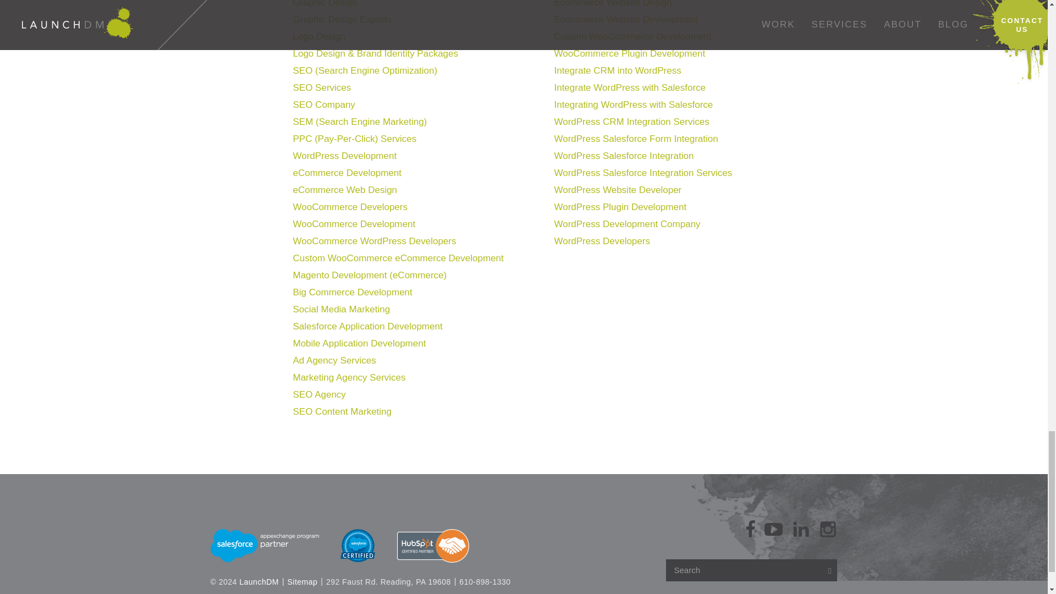 The image size is (1056, 594). I want to click on WooCommerce Development, so click(353, 224).